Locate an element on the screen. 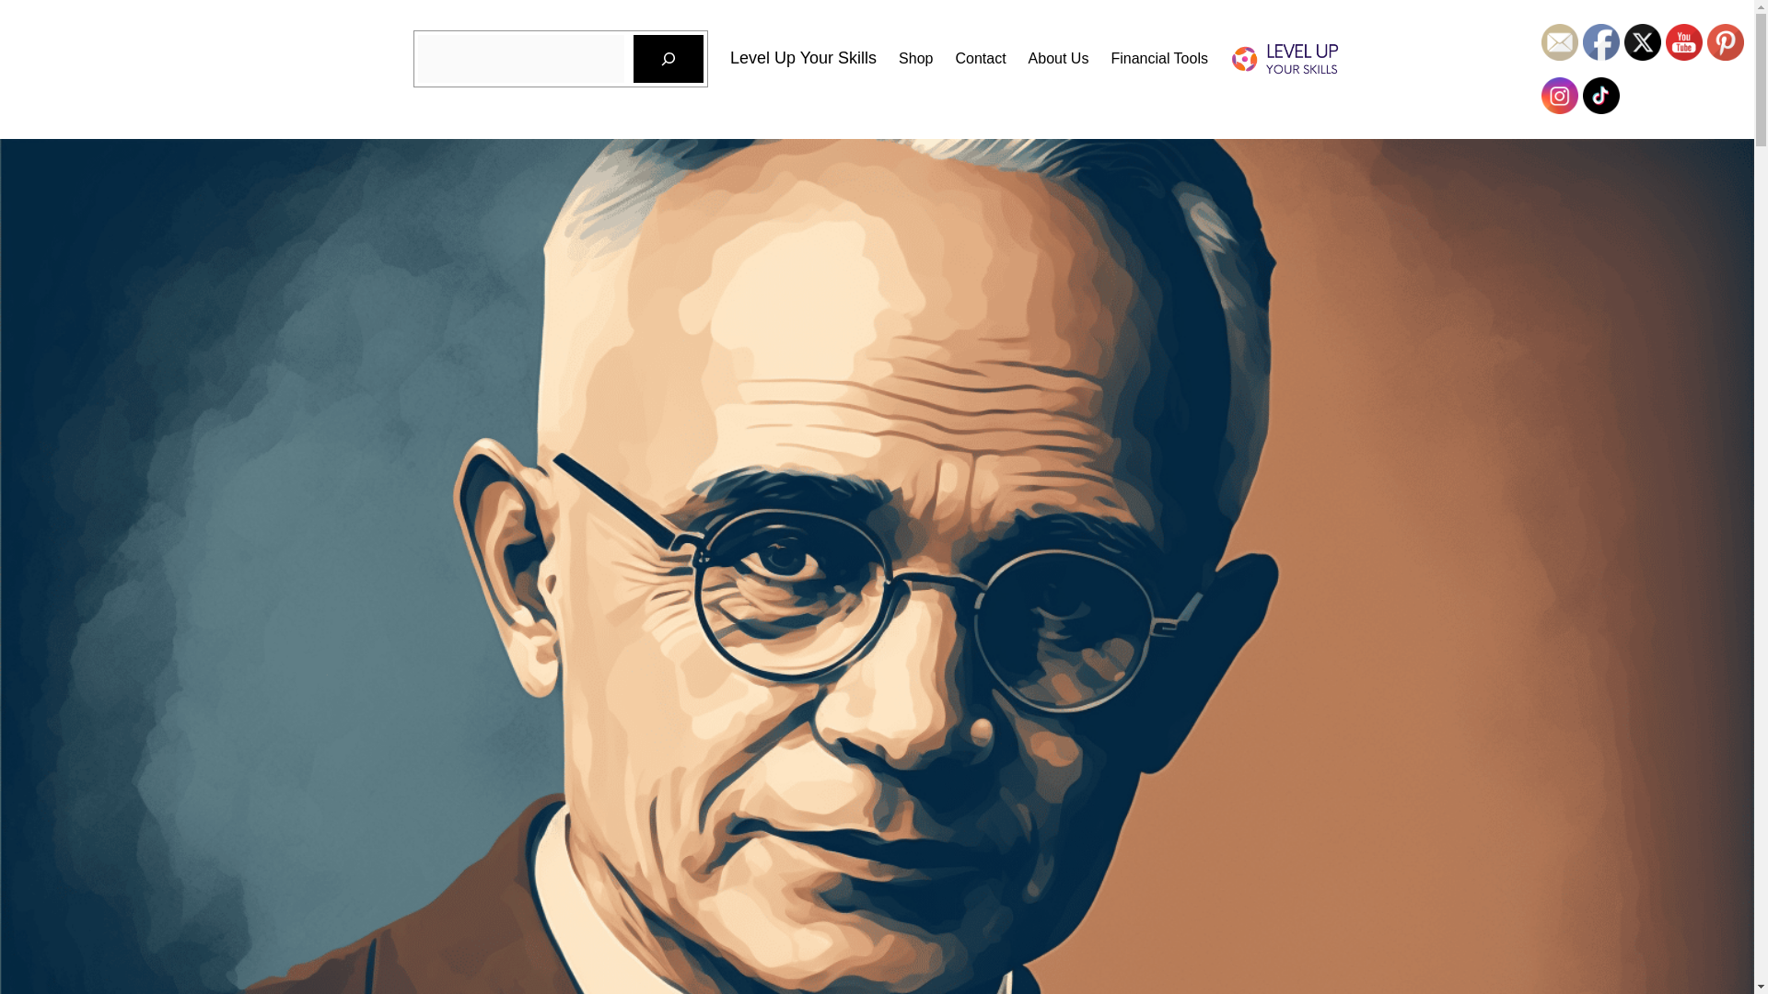  Shop is located at coordinates (915, 58).